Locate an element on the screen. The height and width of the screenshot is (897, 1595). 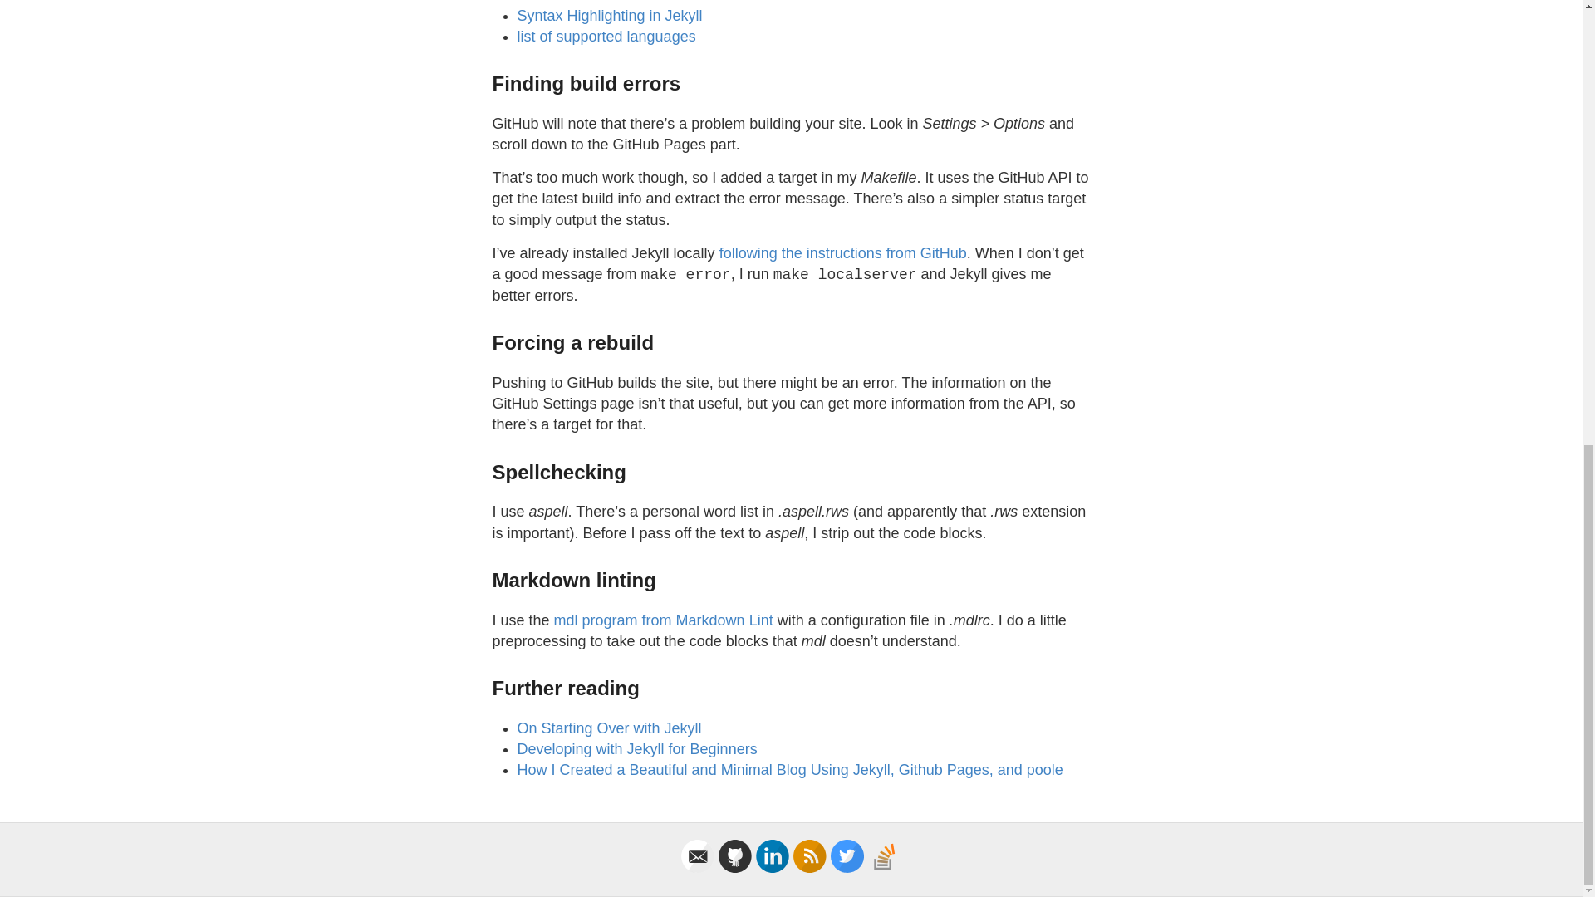
following the instructions from GitHub is located at coordinates (842, 252).